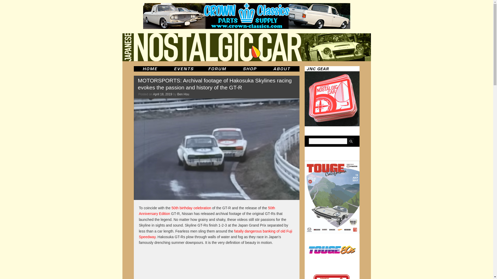  I want to click on 50th Anniversary Edition, so click(207, 211).